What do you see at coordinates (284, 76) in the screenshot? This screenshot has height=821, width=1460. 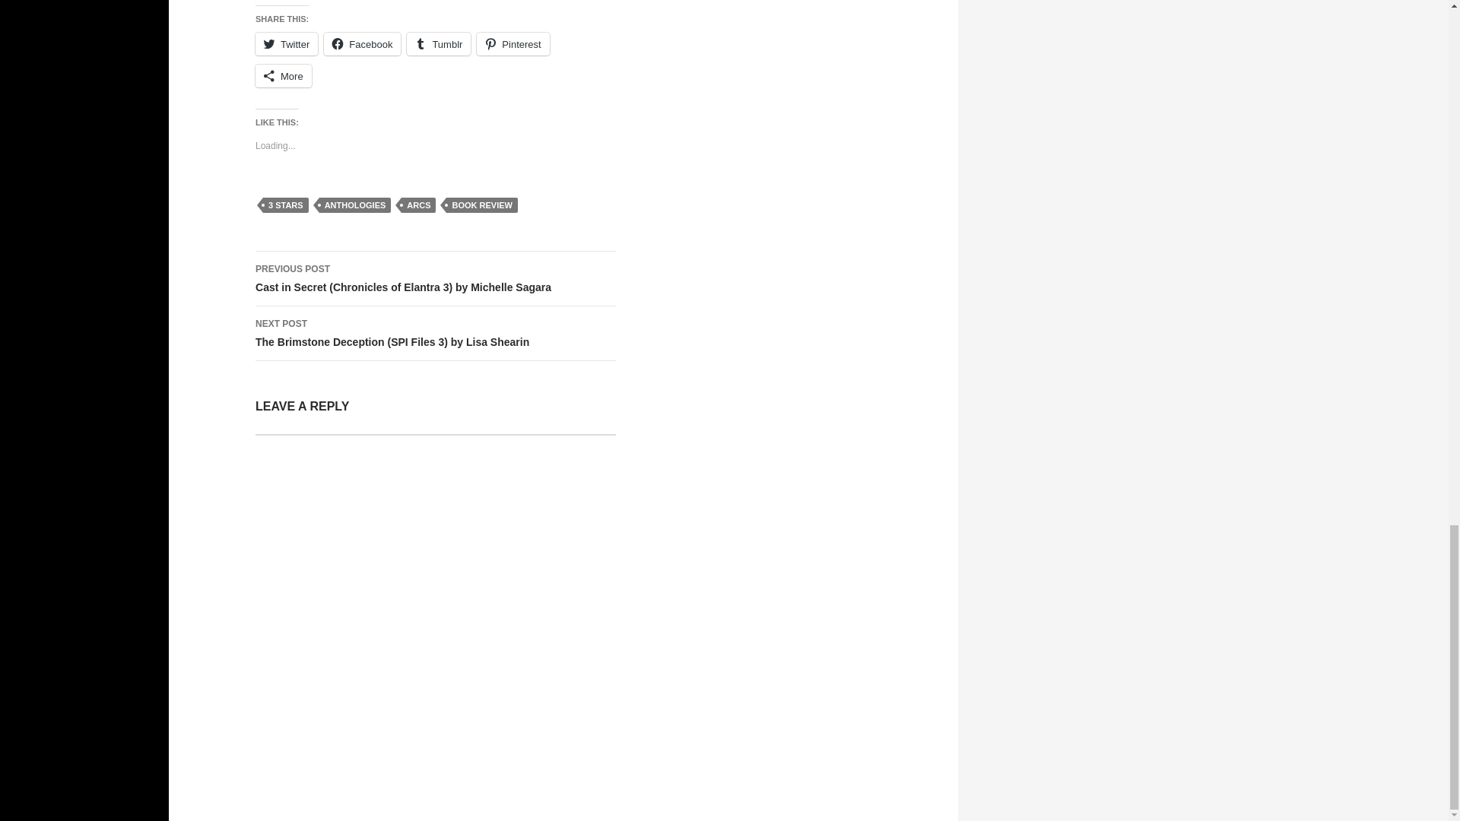 I see `More` at bounding box center [284, 76].